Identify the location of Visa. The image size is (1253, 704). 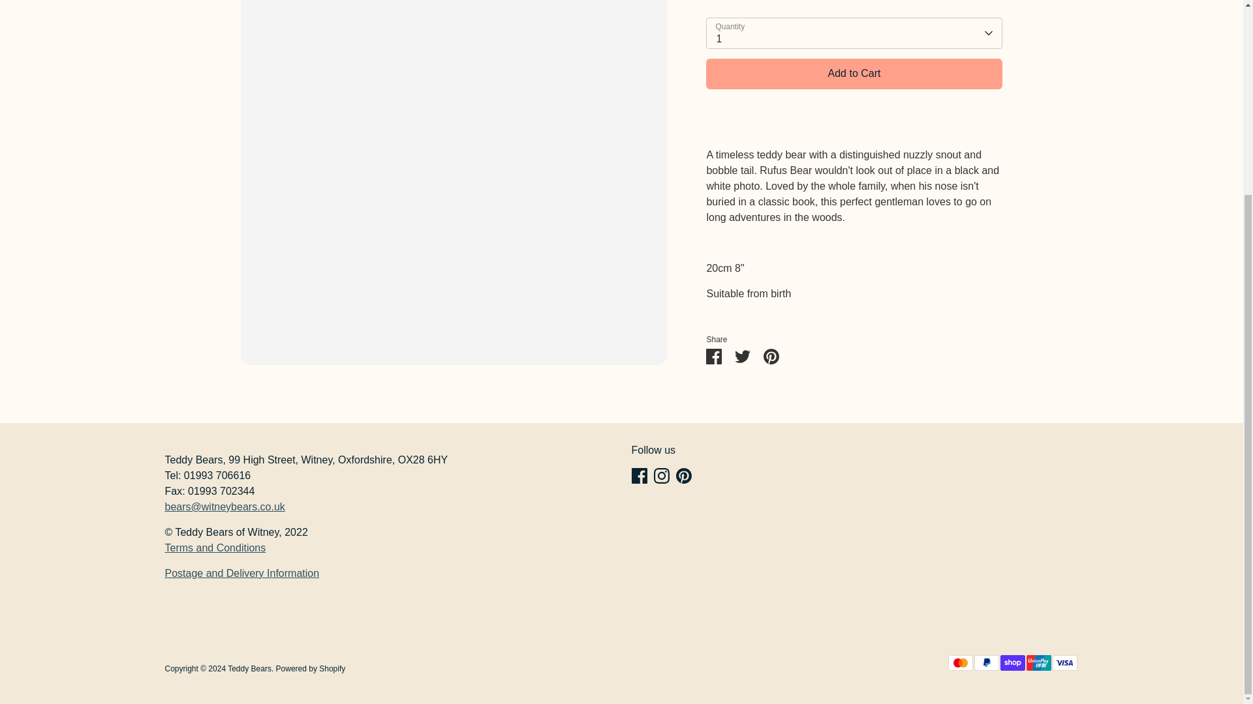
(1064, 663).